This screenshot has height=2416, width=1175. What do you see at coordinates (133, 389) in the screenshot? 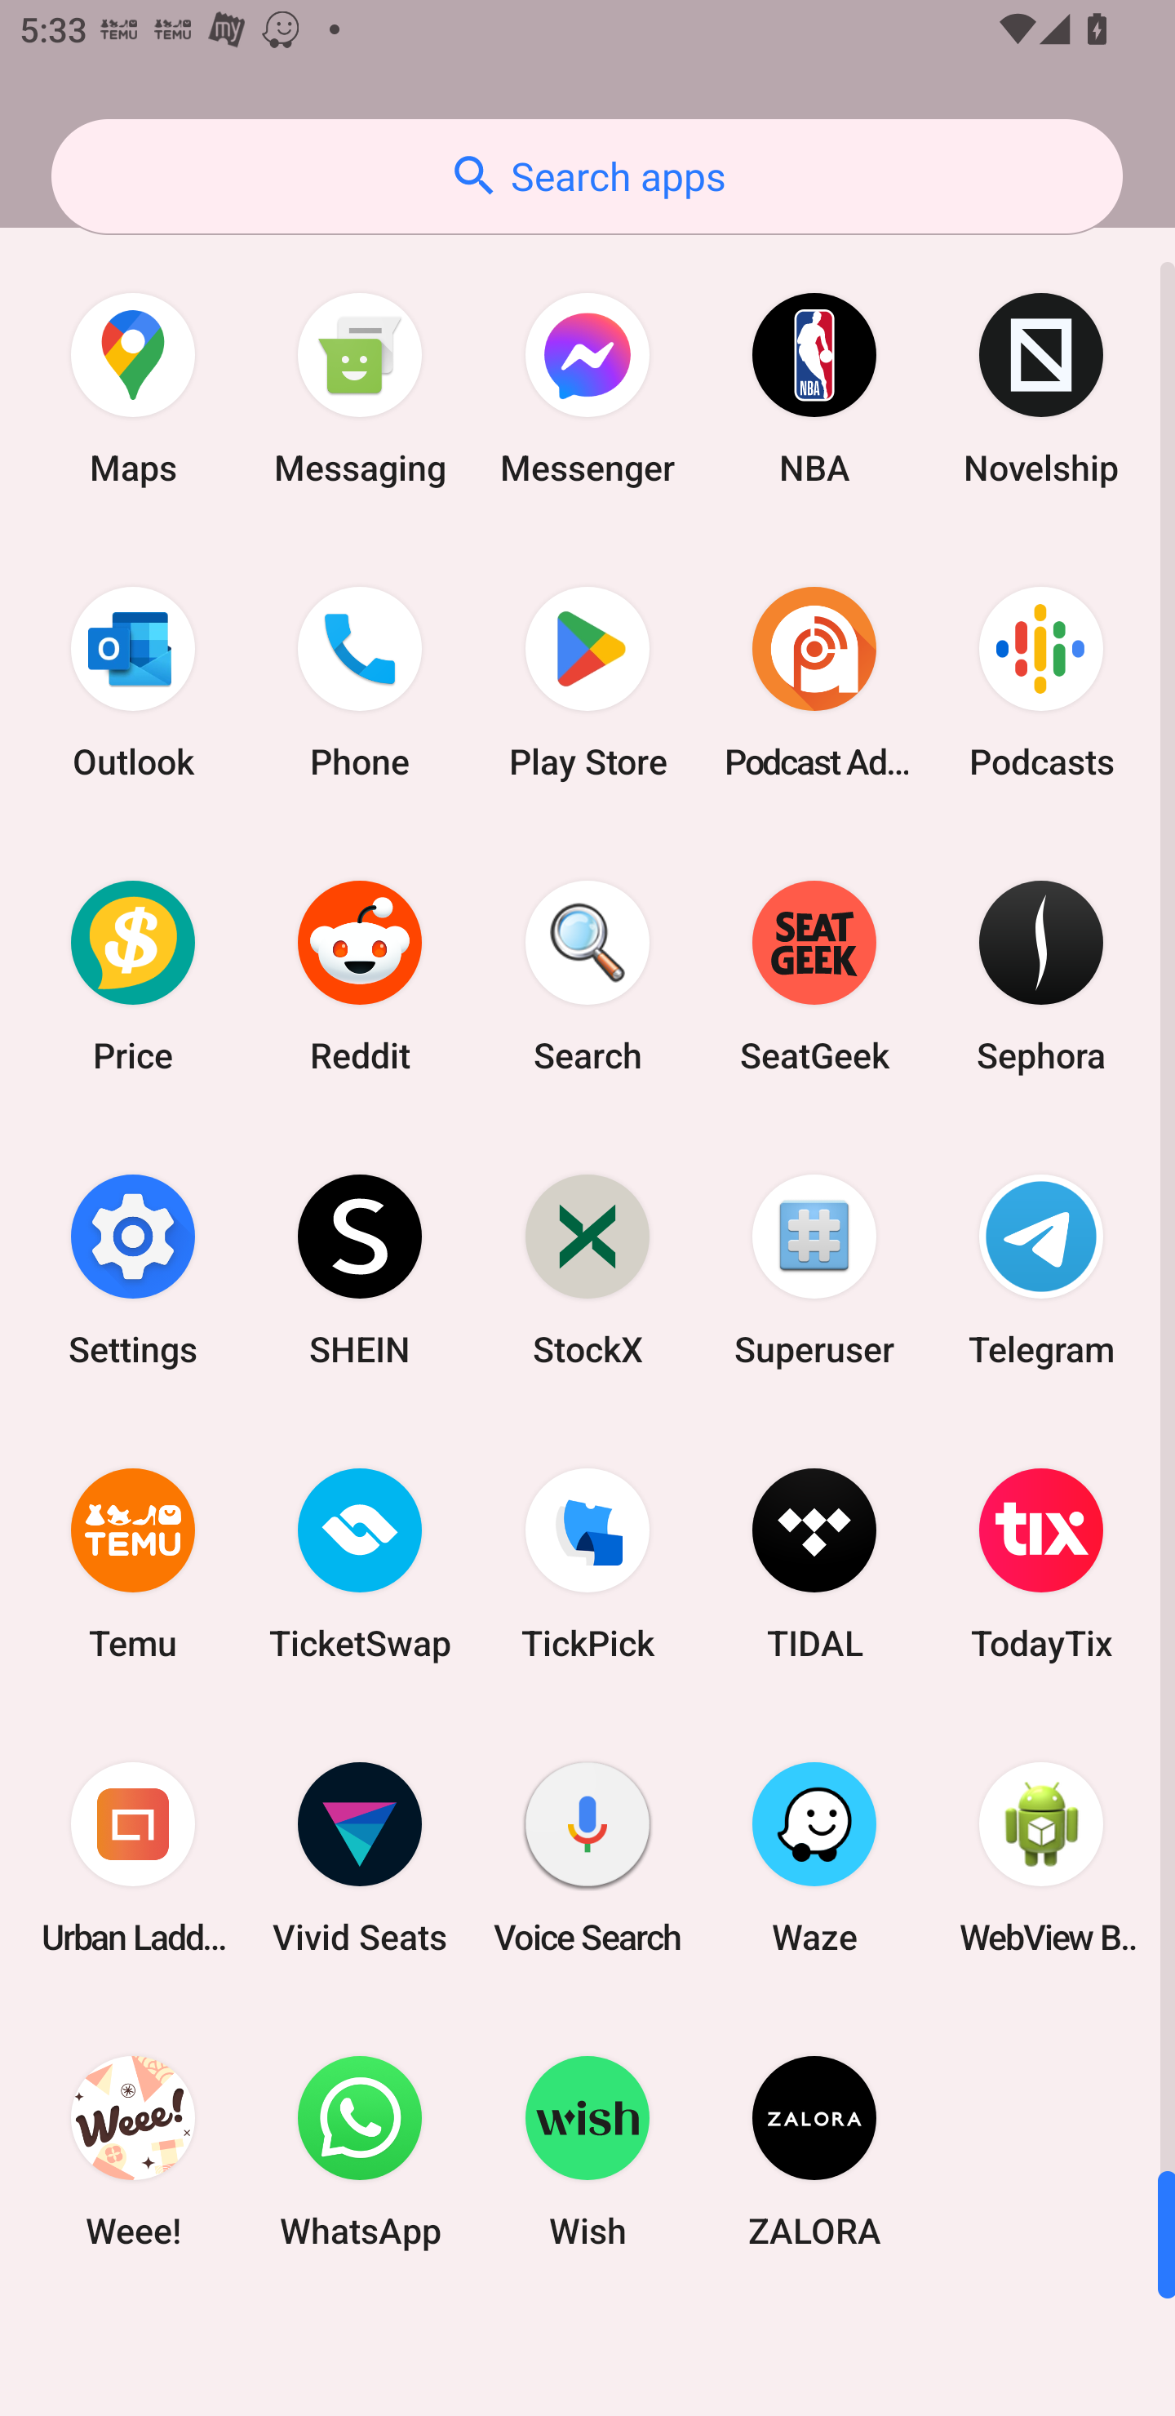
I see `Maps` at bounding box center [133, 389].